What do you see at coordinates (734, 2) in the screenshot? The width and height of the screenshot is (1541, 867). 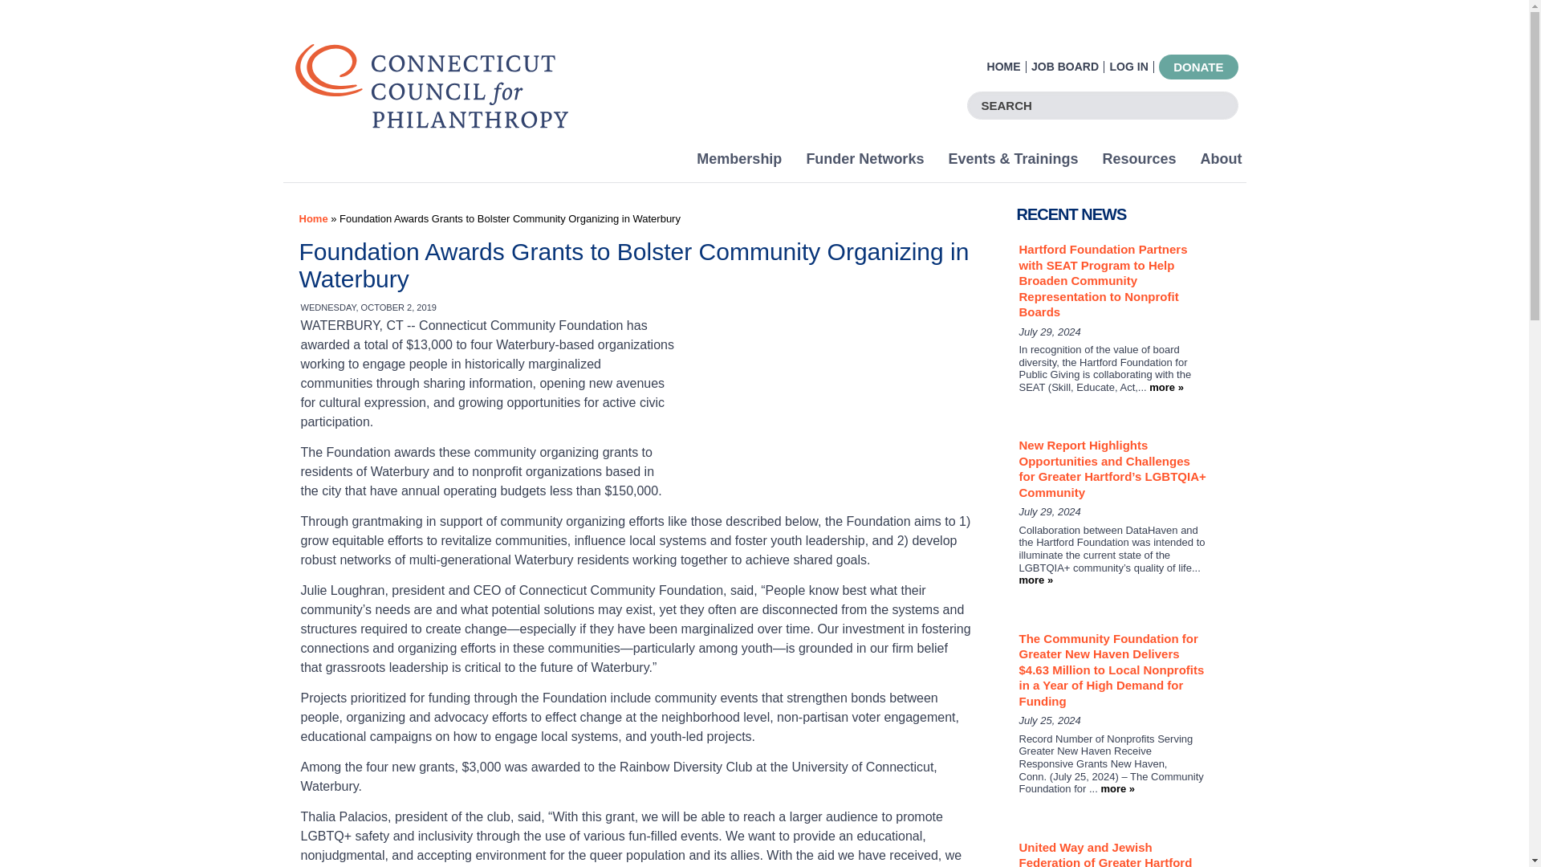 I see `Skip to main content` at bounding box center [734, 2].